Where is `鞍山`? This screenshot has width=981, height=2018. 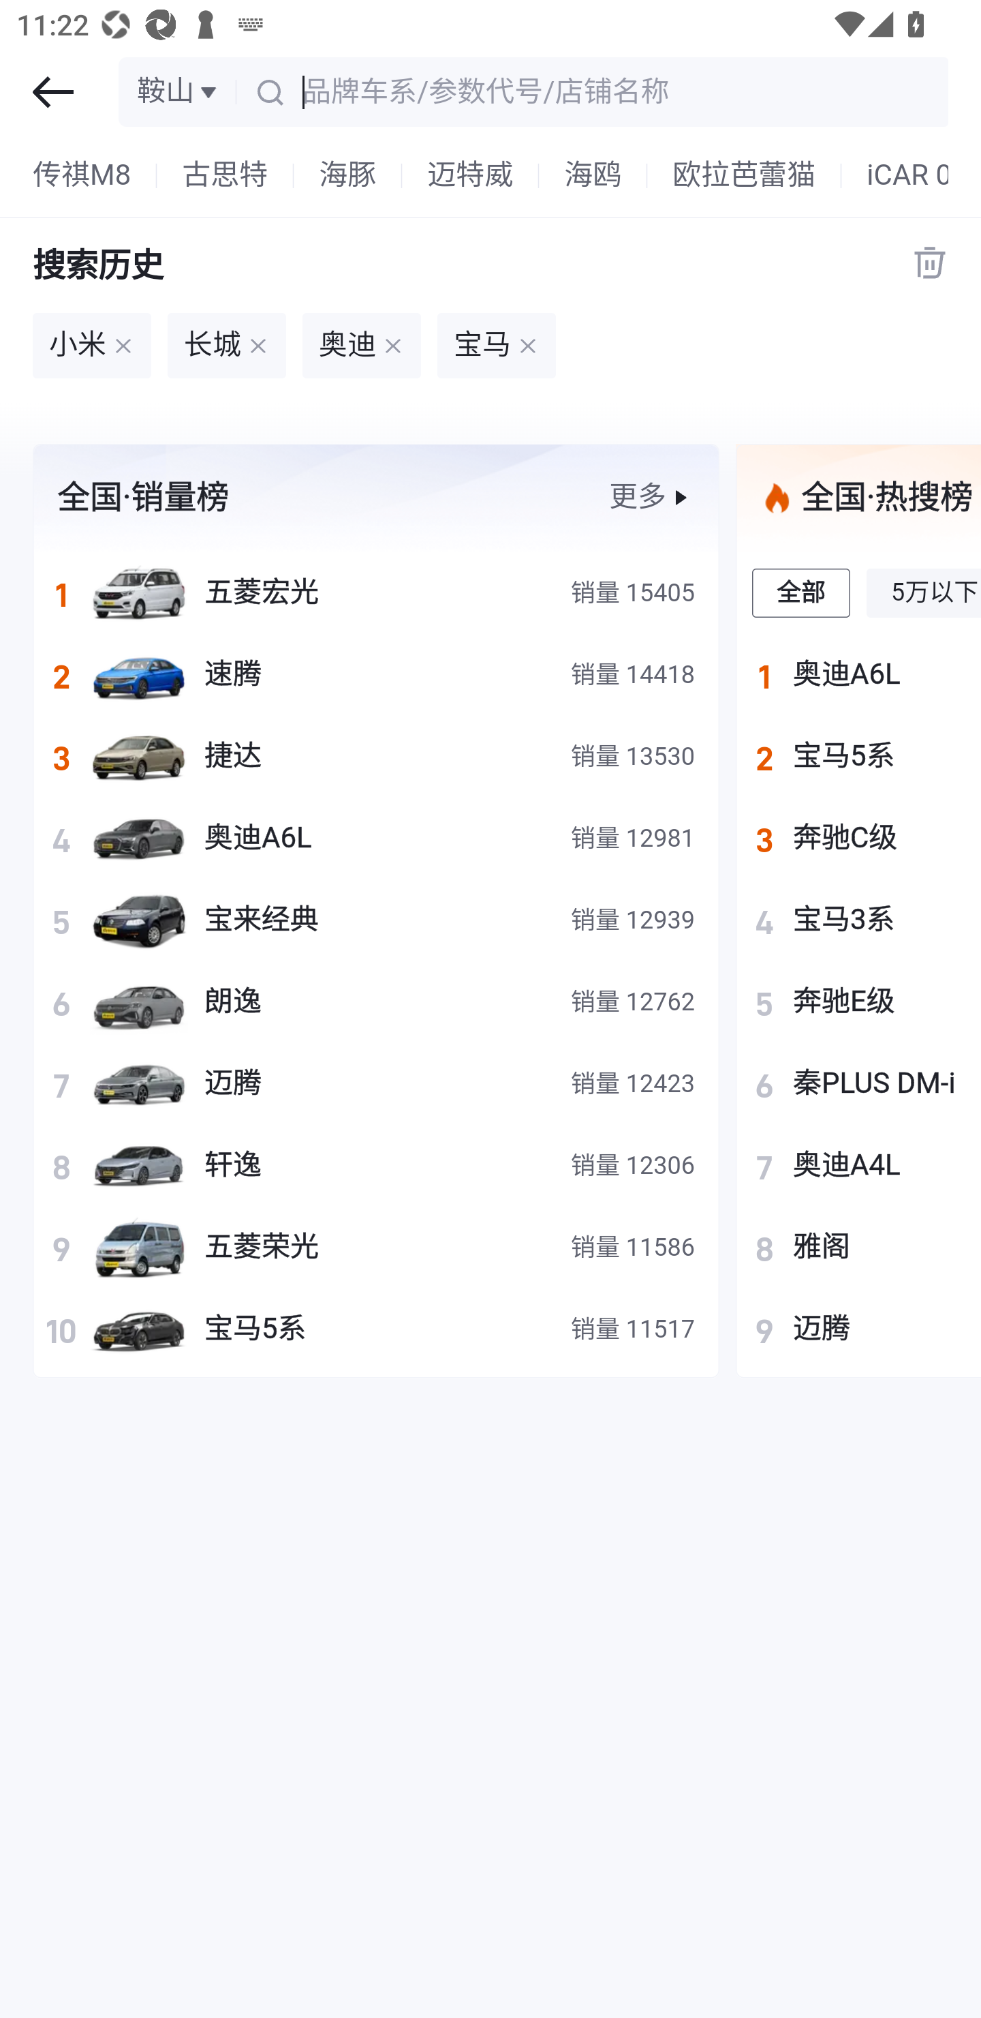
鞍山 is located at coordinates (178, 91).